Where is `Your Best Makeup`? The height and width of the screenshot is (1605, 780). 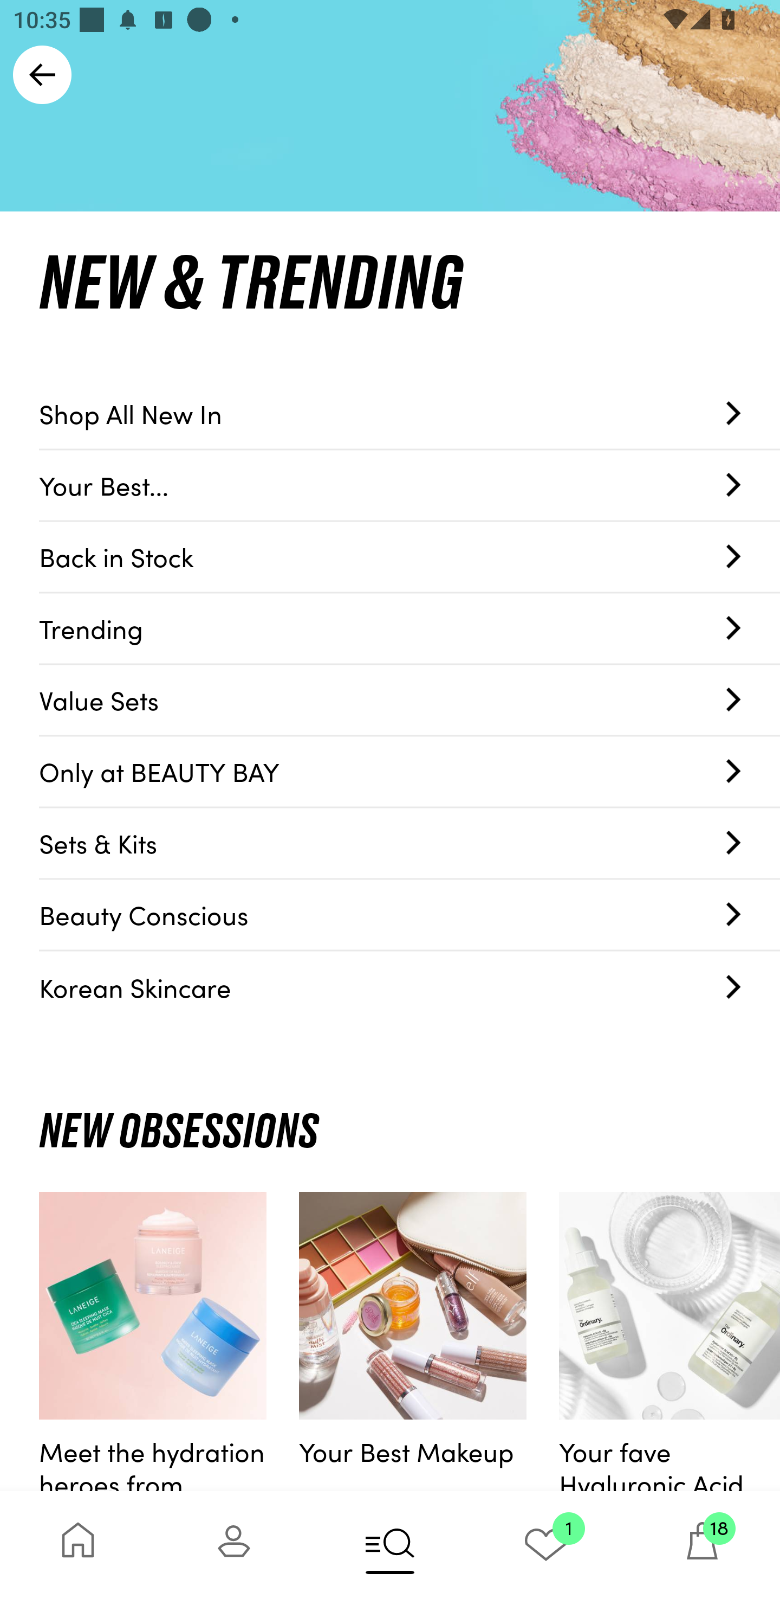
Your Best Makeup is located at coordinates (413, 1341).